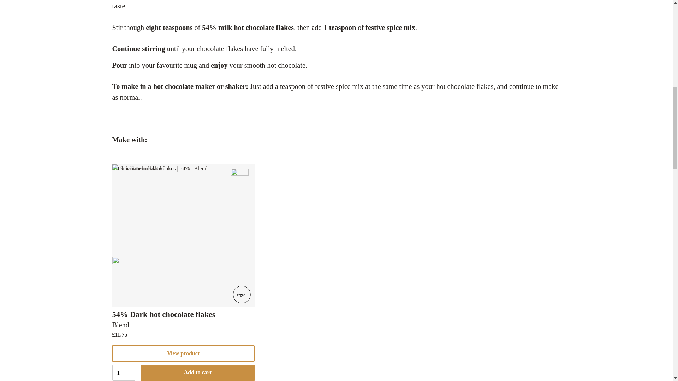 Image resolution: width=678 pixels, height=381 pixels. Describe the element at coordinates (198, 373) in the screenshot. I see `Add to cart` at that location.